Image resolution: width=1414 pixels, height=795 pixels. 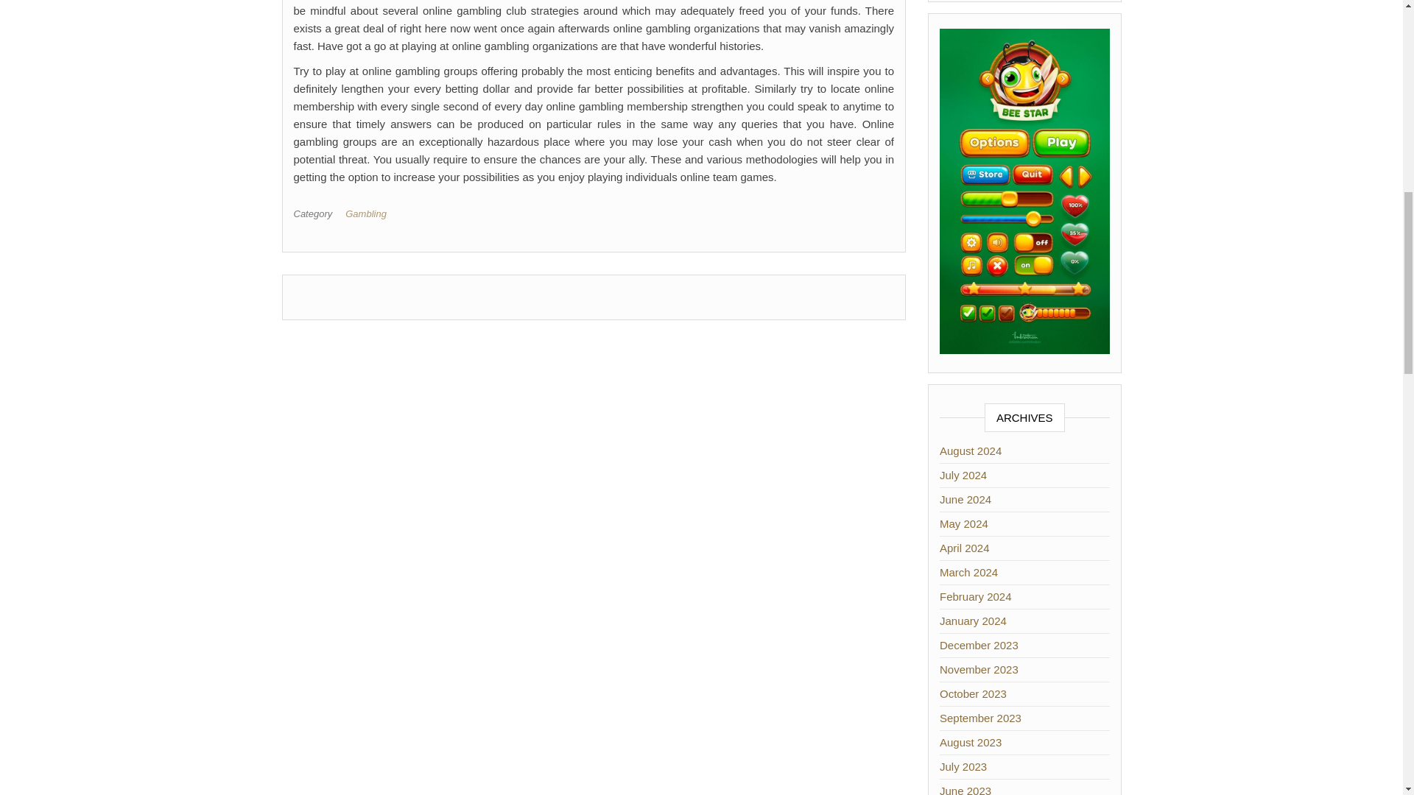 I want to click on Gambling, so click(x=368, y=213).